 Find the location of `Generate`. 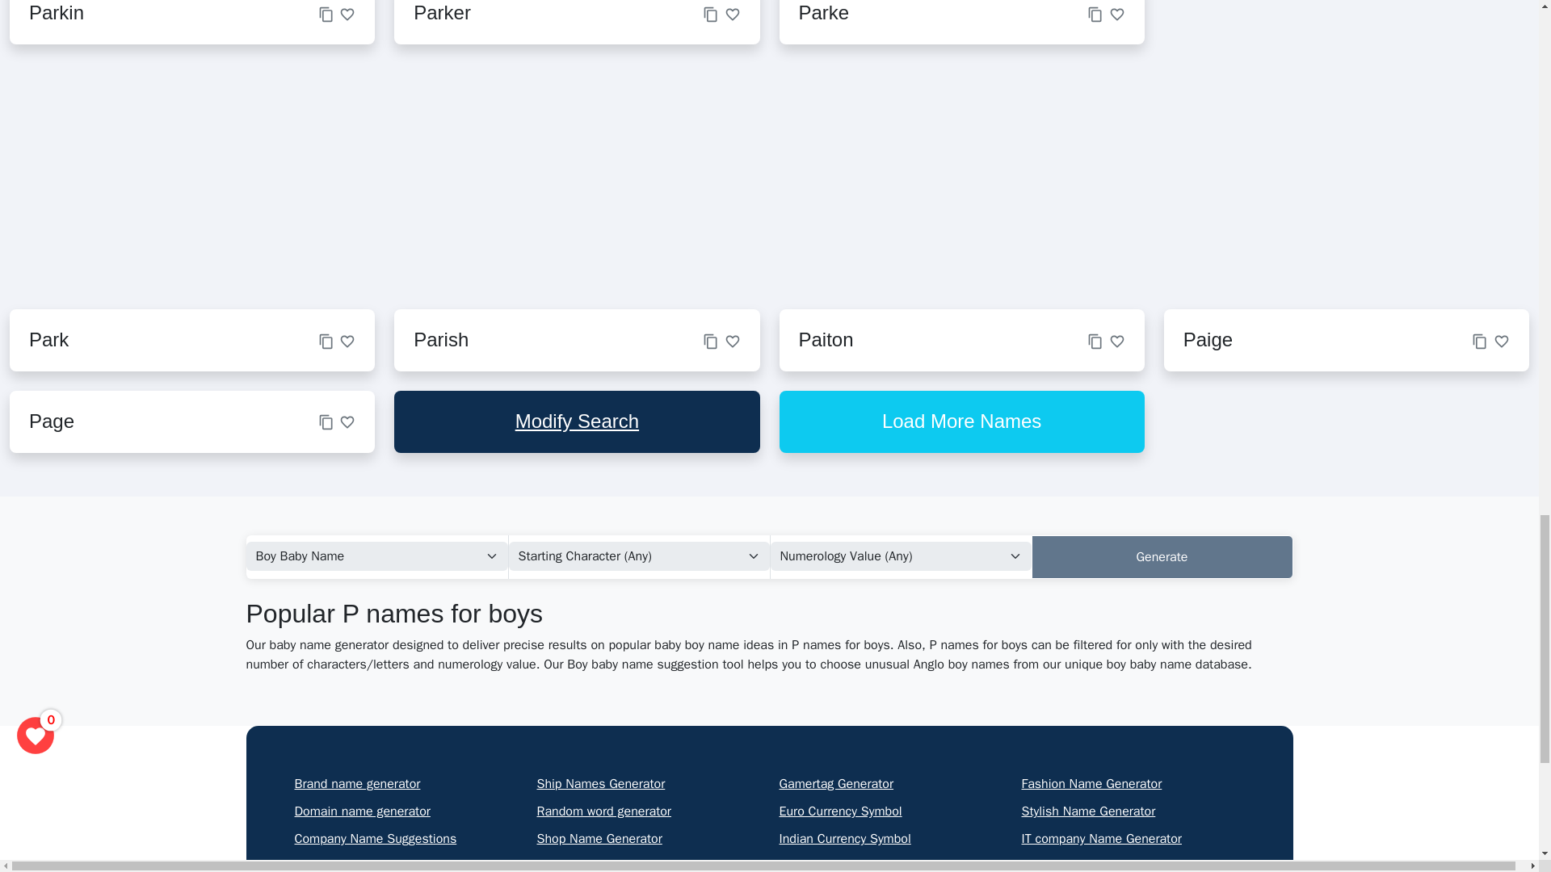

Generate is located at coordinates (1162, 557).